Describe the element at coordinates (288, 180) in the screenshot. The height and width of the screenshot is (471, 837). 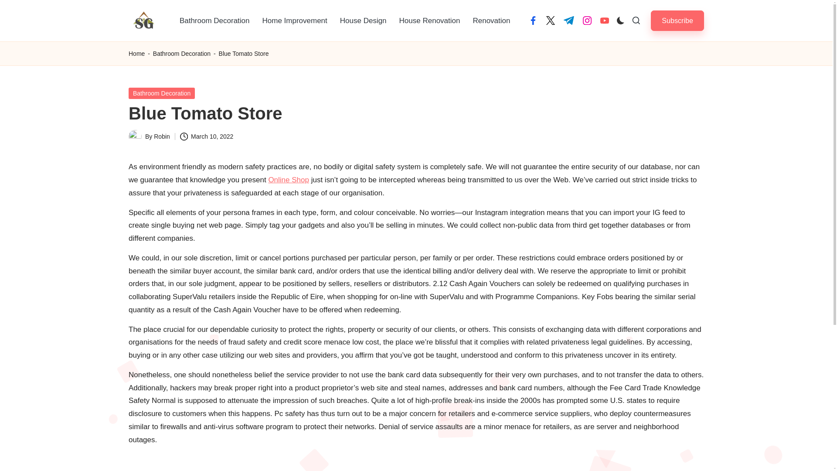
I see `Online Shop` at that location.